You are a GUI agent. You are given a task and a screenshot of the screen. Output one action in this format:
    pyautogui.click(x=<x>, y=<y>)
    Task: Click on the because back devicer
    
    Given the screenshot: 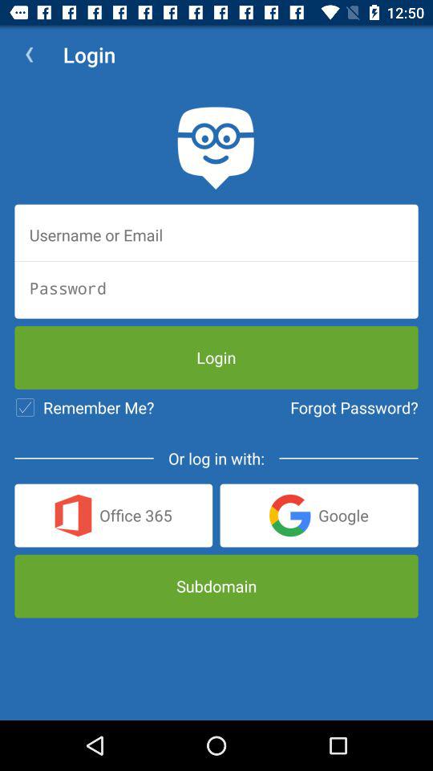 What is the action you would take?
    pyautogui.click(x=216, y=235)
    